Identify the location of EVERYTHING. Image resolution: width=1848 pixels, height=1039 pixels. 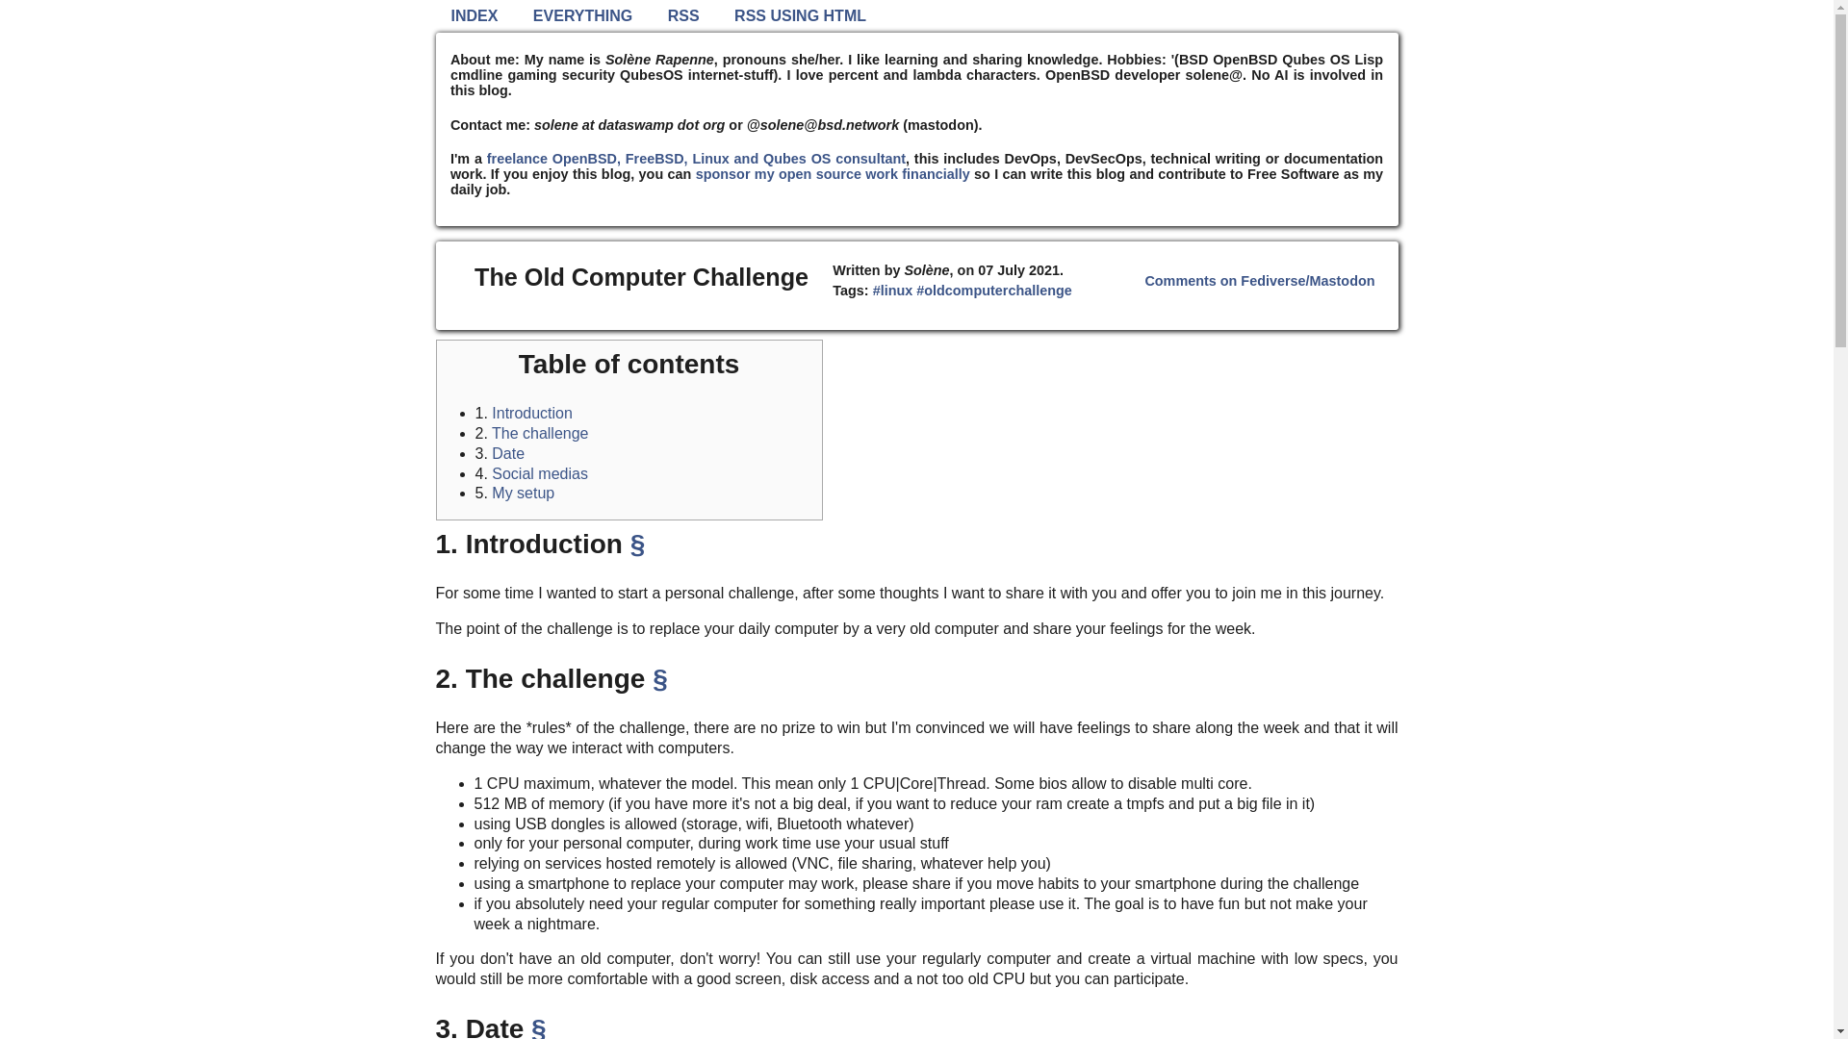
(582, 15).